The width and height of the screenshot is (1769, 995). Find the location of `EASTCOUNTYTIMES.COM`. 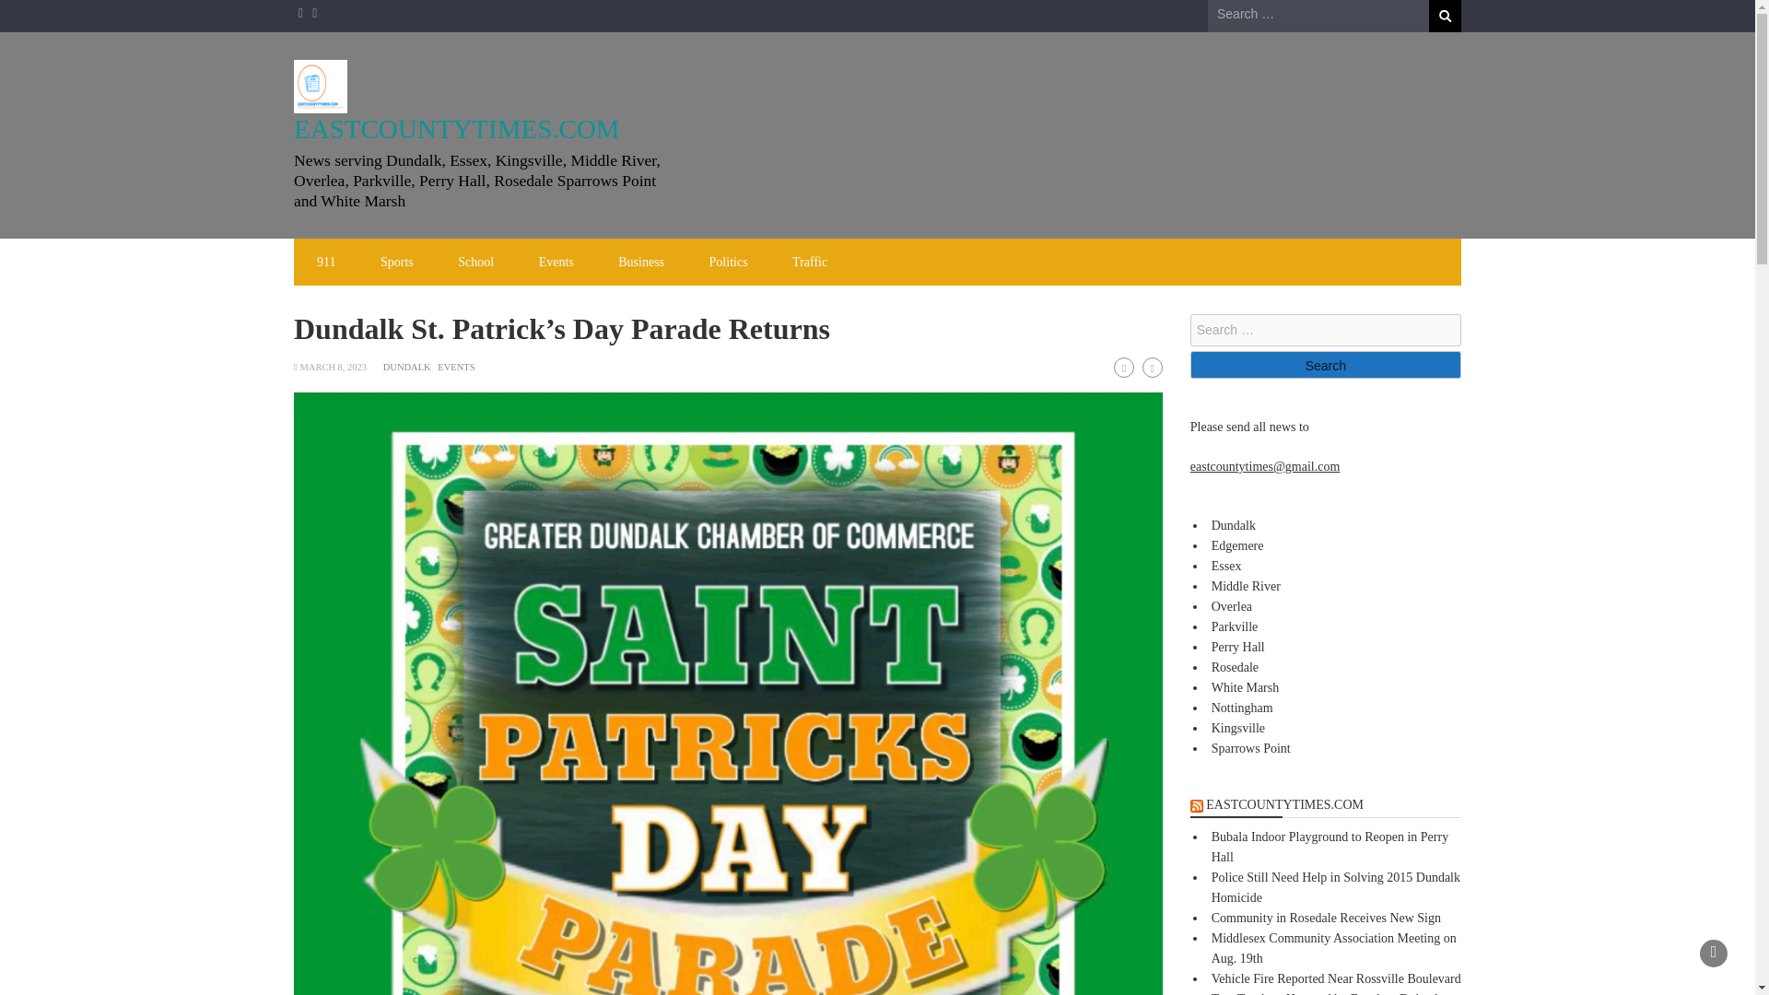

EASTCOUNTYTIMES.COM is located at coordinates (457, 129).